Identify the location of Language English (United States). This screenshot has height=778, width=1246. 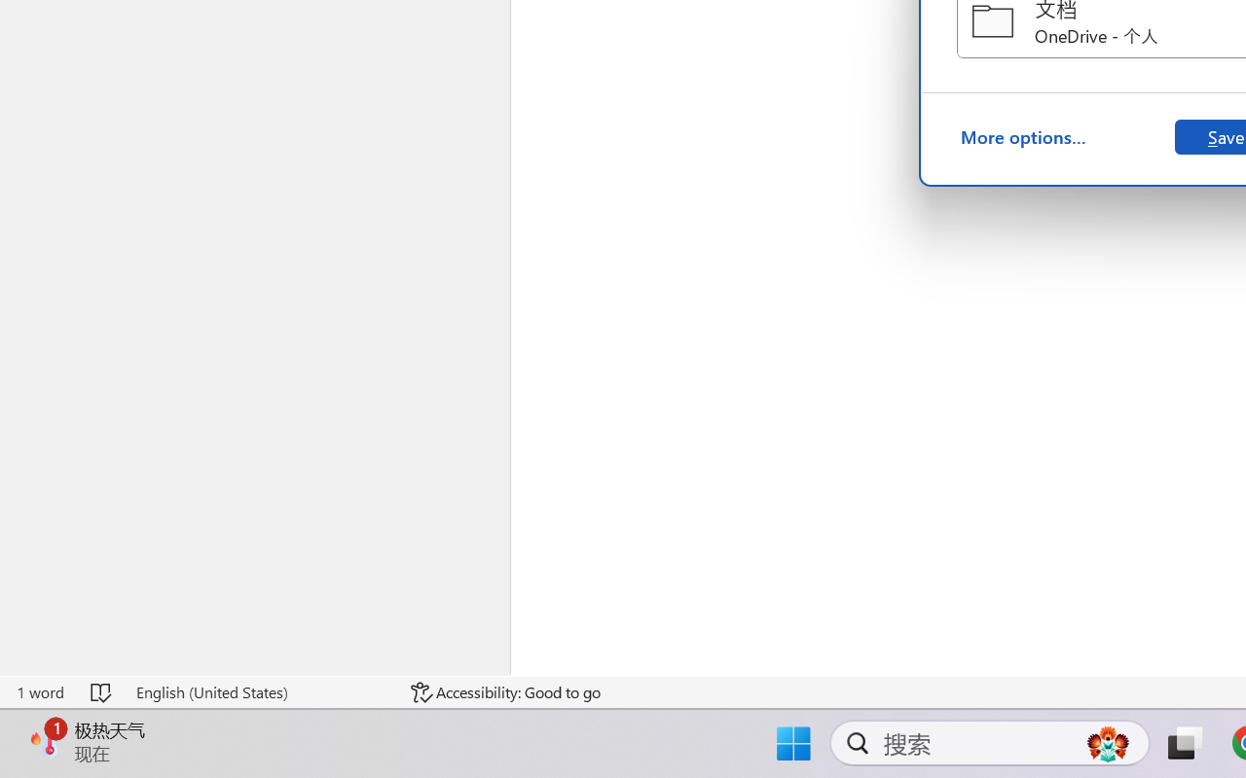
(260, 692).